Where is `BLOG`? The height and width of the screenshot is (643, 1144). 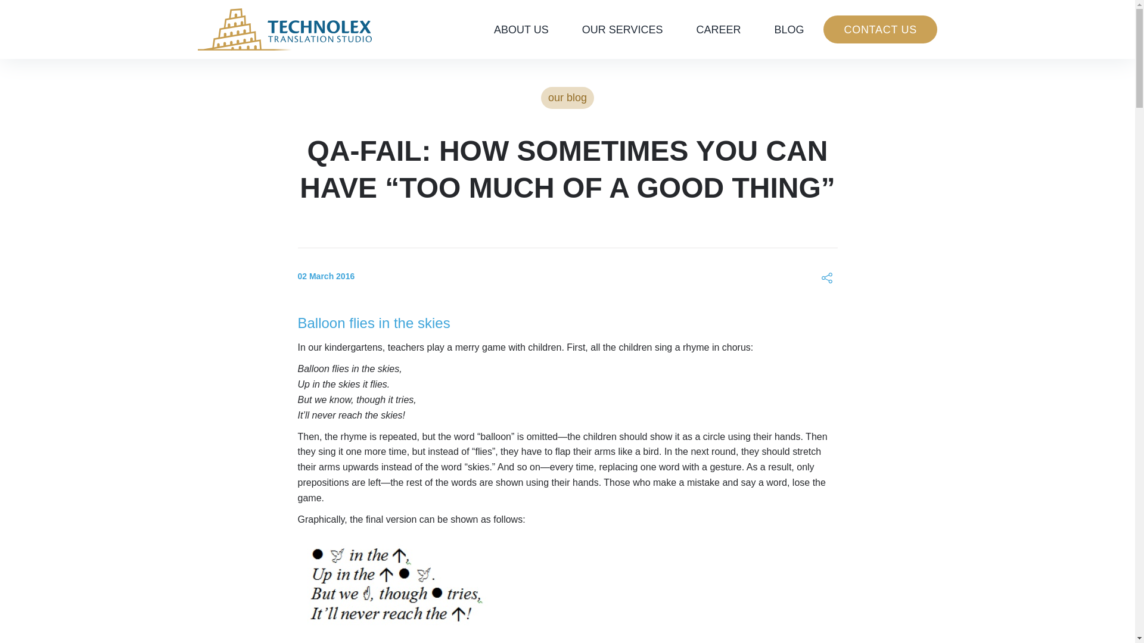
BLOG is located at coordinates (789, 29).